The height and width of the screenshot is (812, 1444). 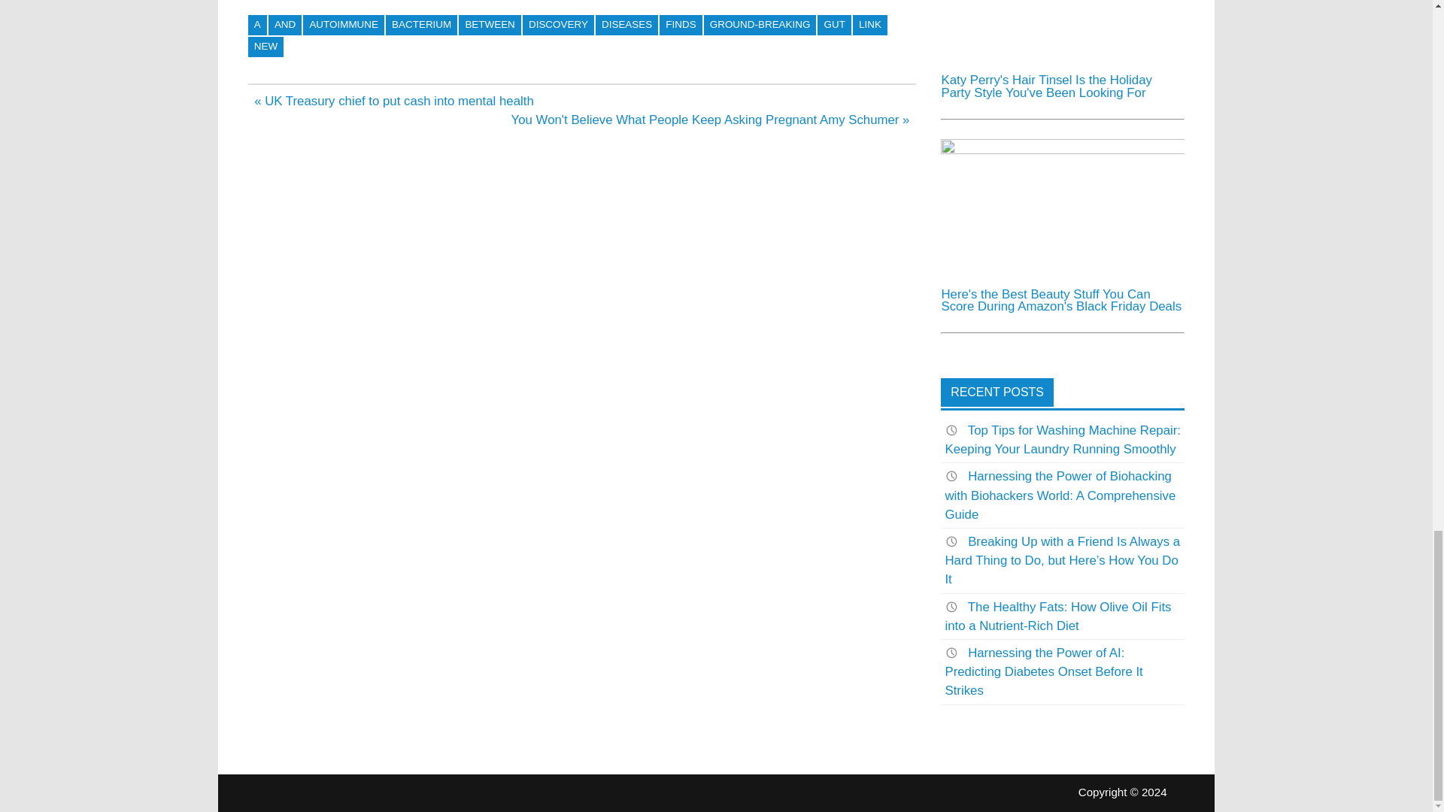 I want to click on GROUND-BREAKING, so click(x=760, y=26).